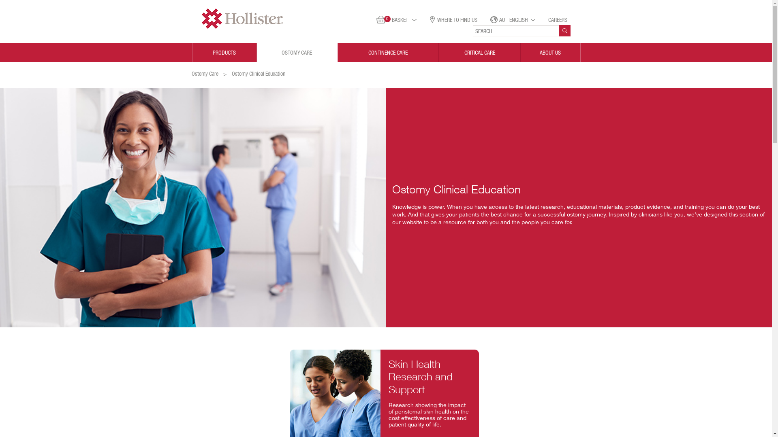 Image resolution: width=778 pixels, height=437 pixels. I want to click on CAREERS, so click(558, 20).